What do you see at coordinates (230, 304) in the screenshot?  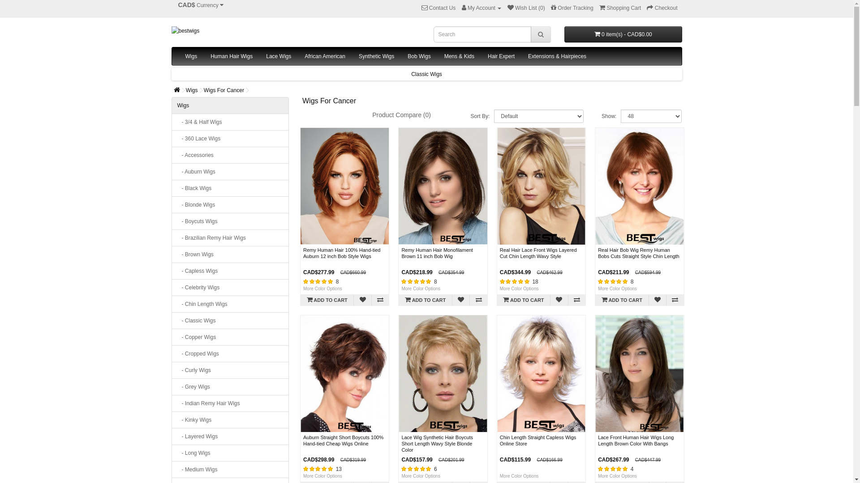 I see `   - Chin Length Wigs` at bounding box center [230, 304].